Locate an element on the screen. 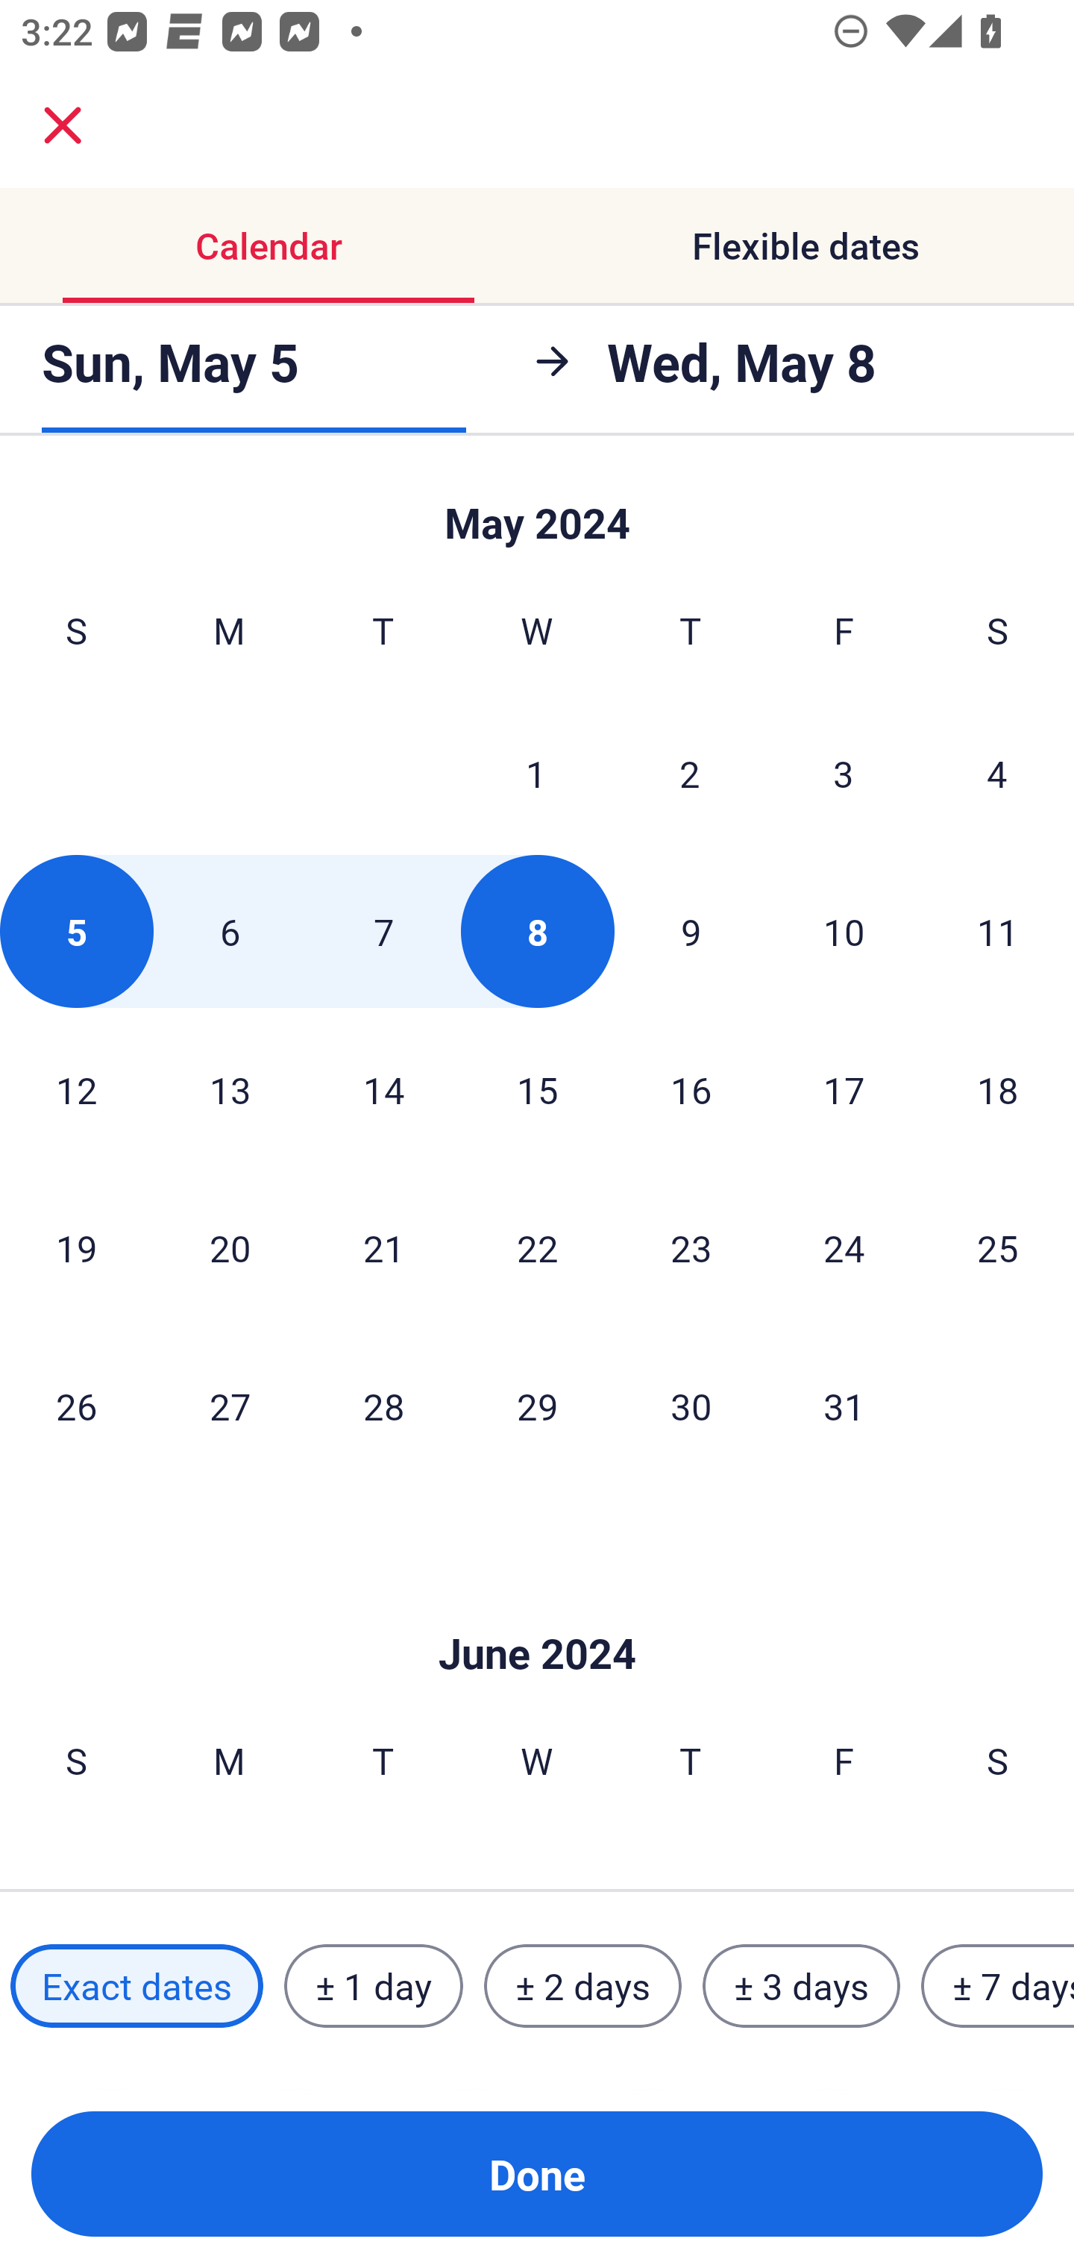 The width and height of the screenshot is (1074, 2268). Skip to Done is located at coordinates (537, 510).